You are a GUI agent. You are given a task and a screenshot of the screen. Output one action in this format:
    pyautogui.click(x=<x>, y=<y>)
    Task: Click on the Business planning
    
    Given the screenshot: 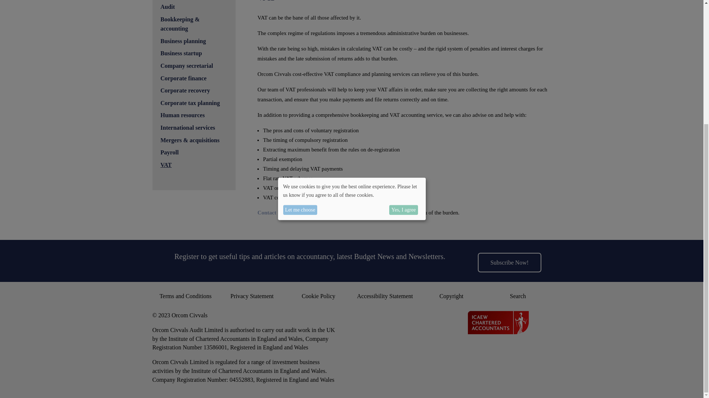 What is the action you would take?
    pyautogui.click(x=182, y=41)
    